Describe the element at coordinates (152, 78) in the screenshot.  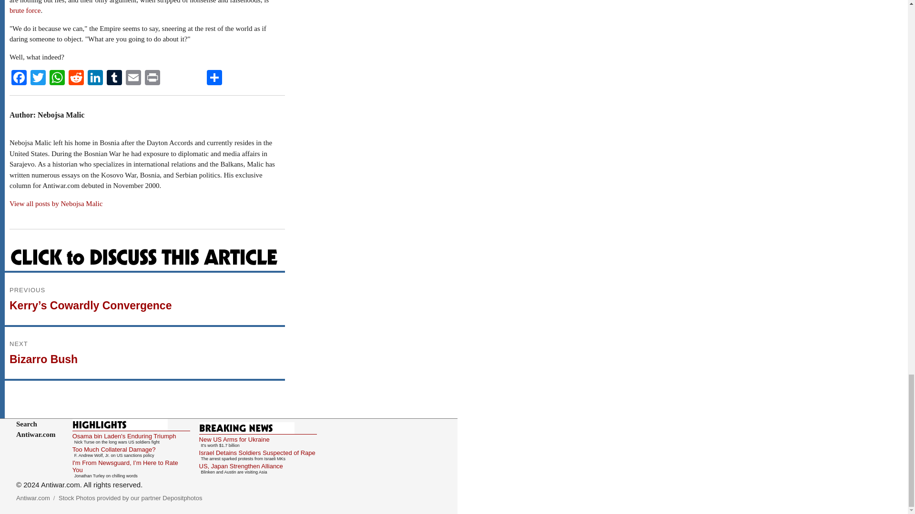
I see `Print` at that location.